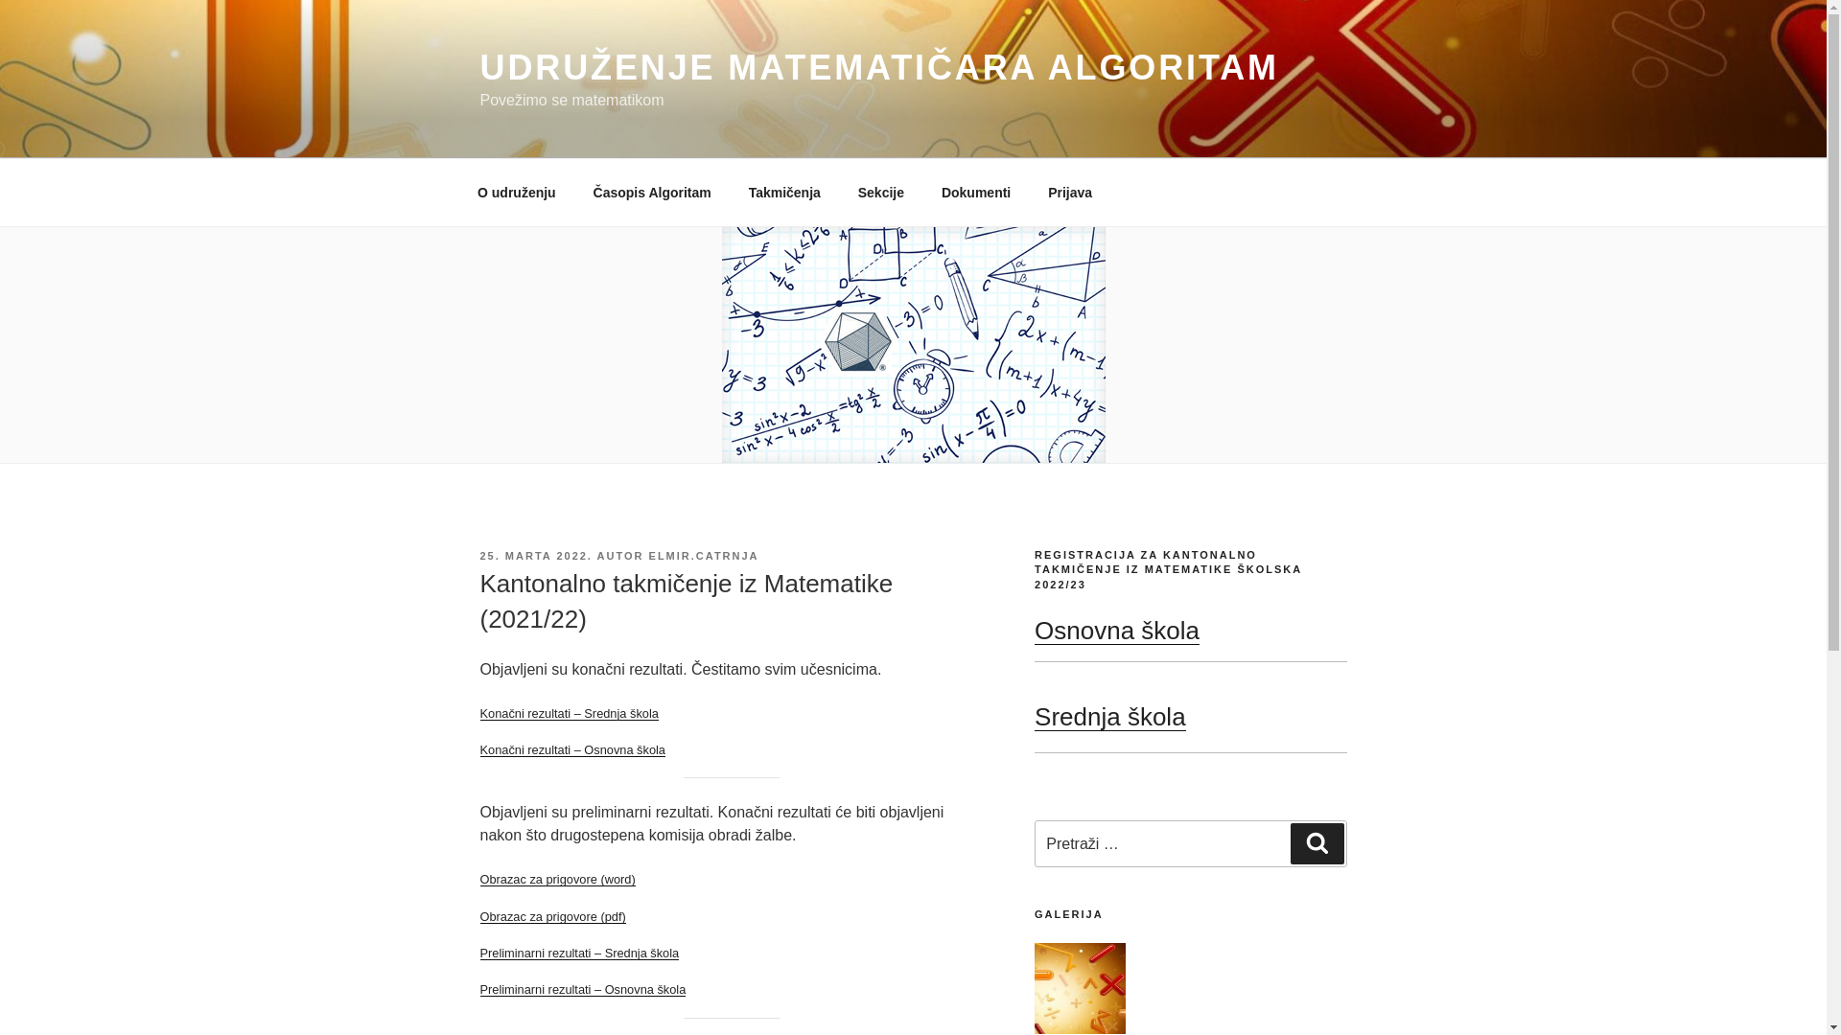 The width and height of the screenshot is (1841, 1035). What do you see at coordinates (976, 192) in the screenshot?
I see `Dokumenti` at bounding box center [976, 192].